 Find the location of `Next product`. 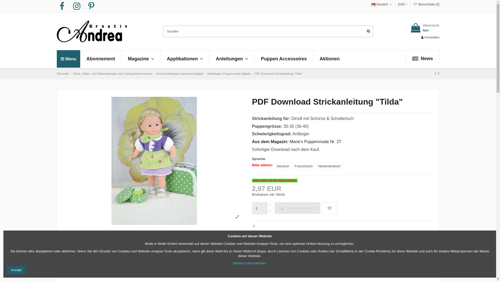

Next product is located at coordinates (439, 73).